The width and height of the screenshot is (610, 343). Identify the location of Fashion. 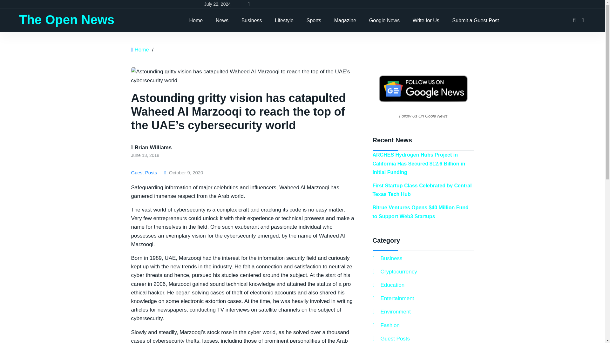
(386, 325).